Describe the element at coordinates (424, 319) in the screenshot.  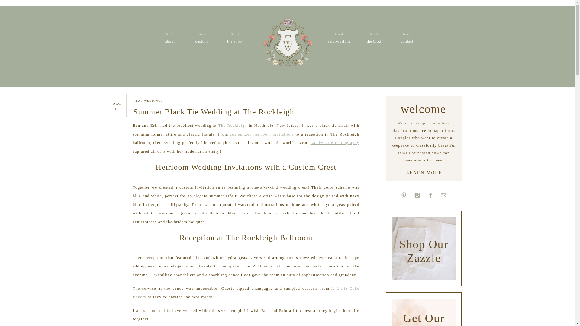
I see `Get Our Wedding Invitation Guide` at that location.